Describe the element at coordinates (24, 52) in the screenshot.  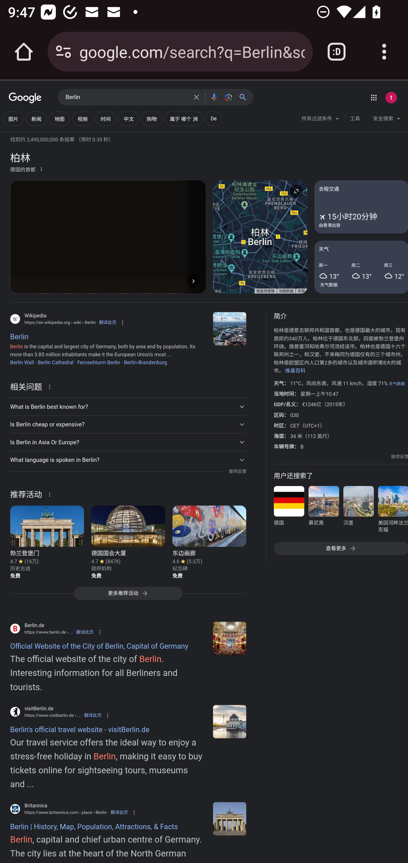
I see `Open the home page` at that location.